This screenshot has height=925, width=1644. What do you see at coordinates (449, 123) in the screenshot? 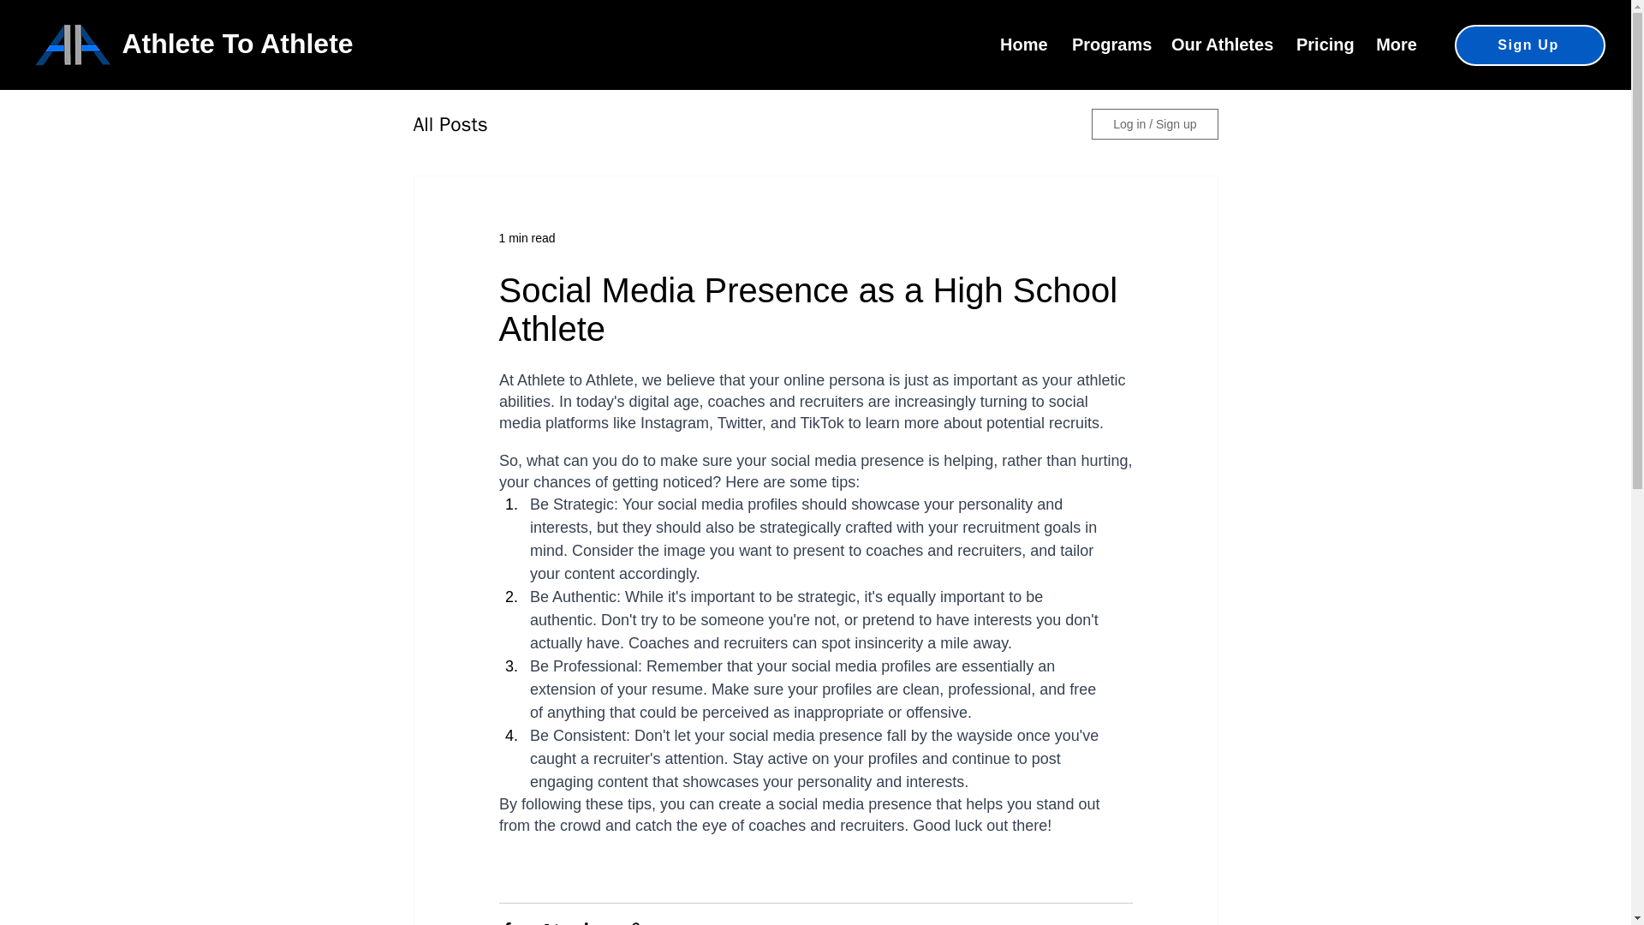
I see `All Posts` at bounding box center [449, 123].